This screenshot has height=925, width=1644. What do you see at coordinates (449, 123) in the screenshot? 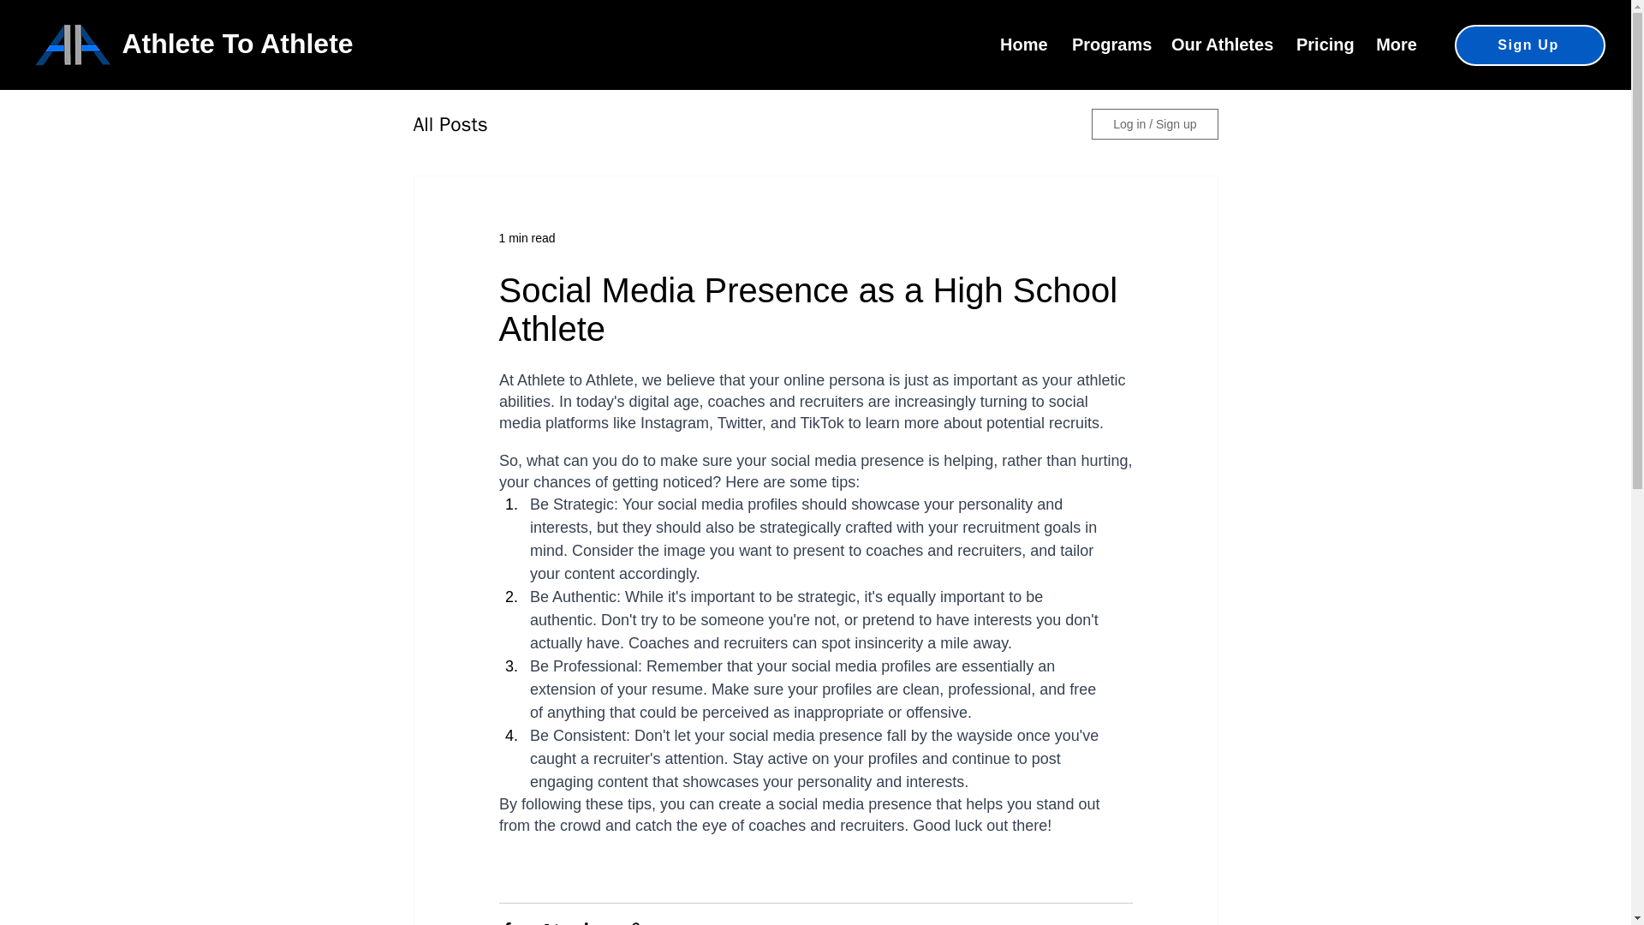
I see `All Posts` at bounding box center [449, 123].